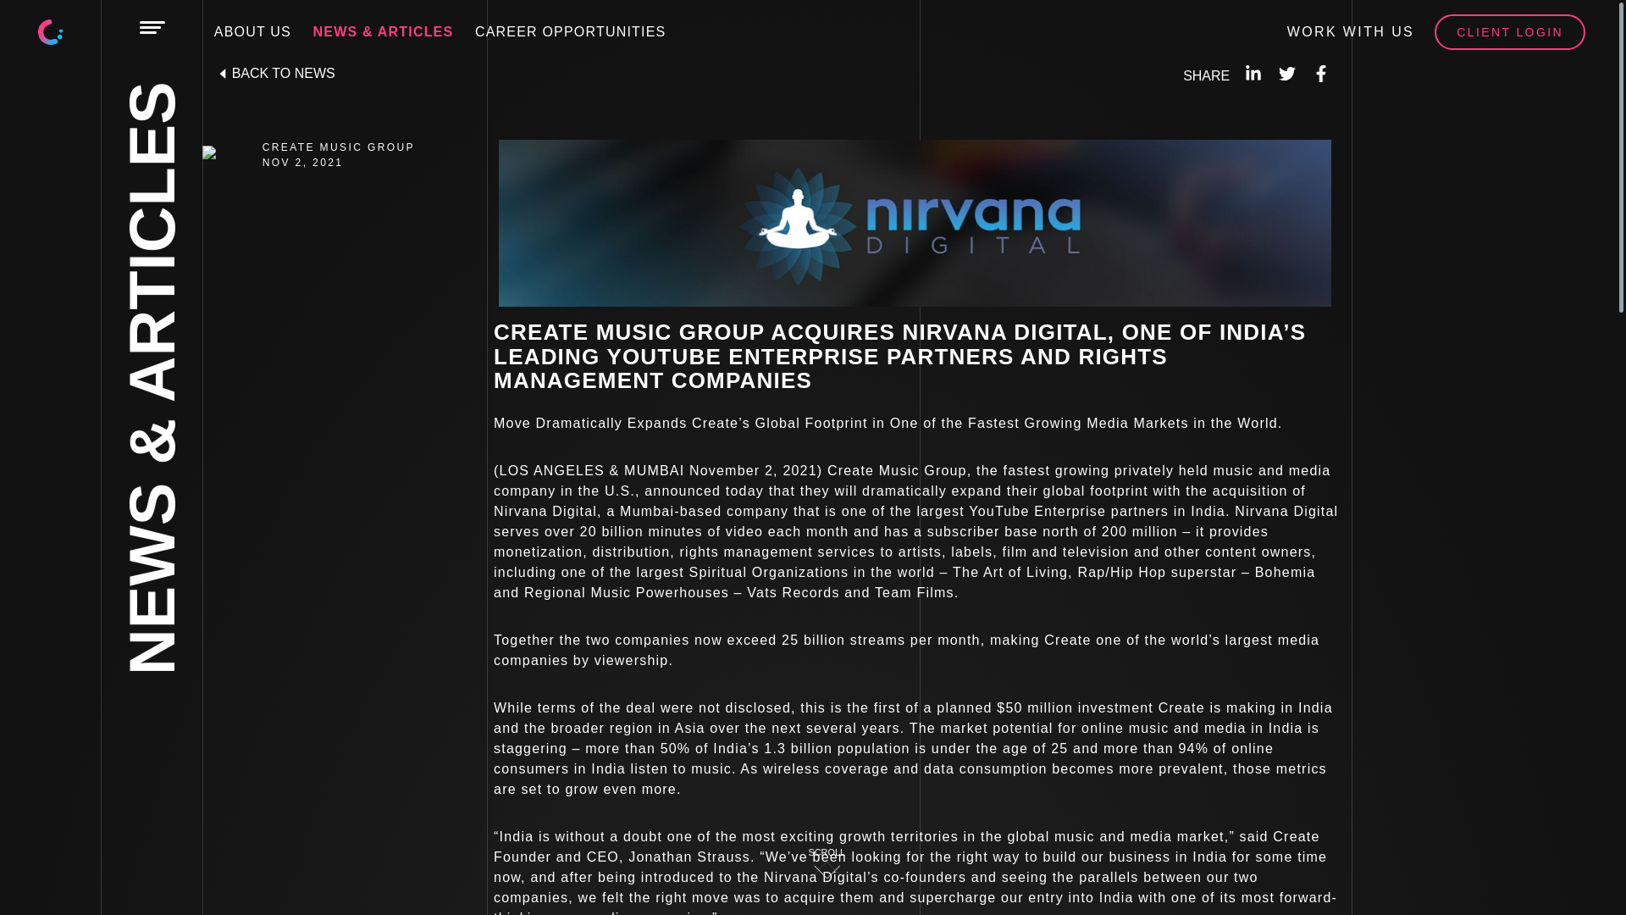  Describe the element at coordinates (1351, 31) in the screenshot. I see `WORK WITH US` at that location.